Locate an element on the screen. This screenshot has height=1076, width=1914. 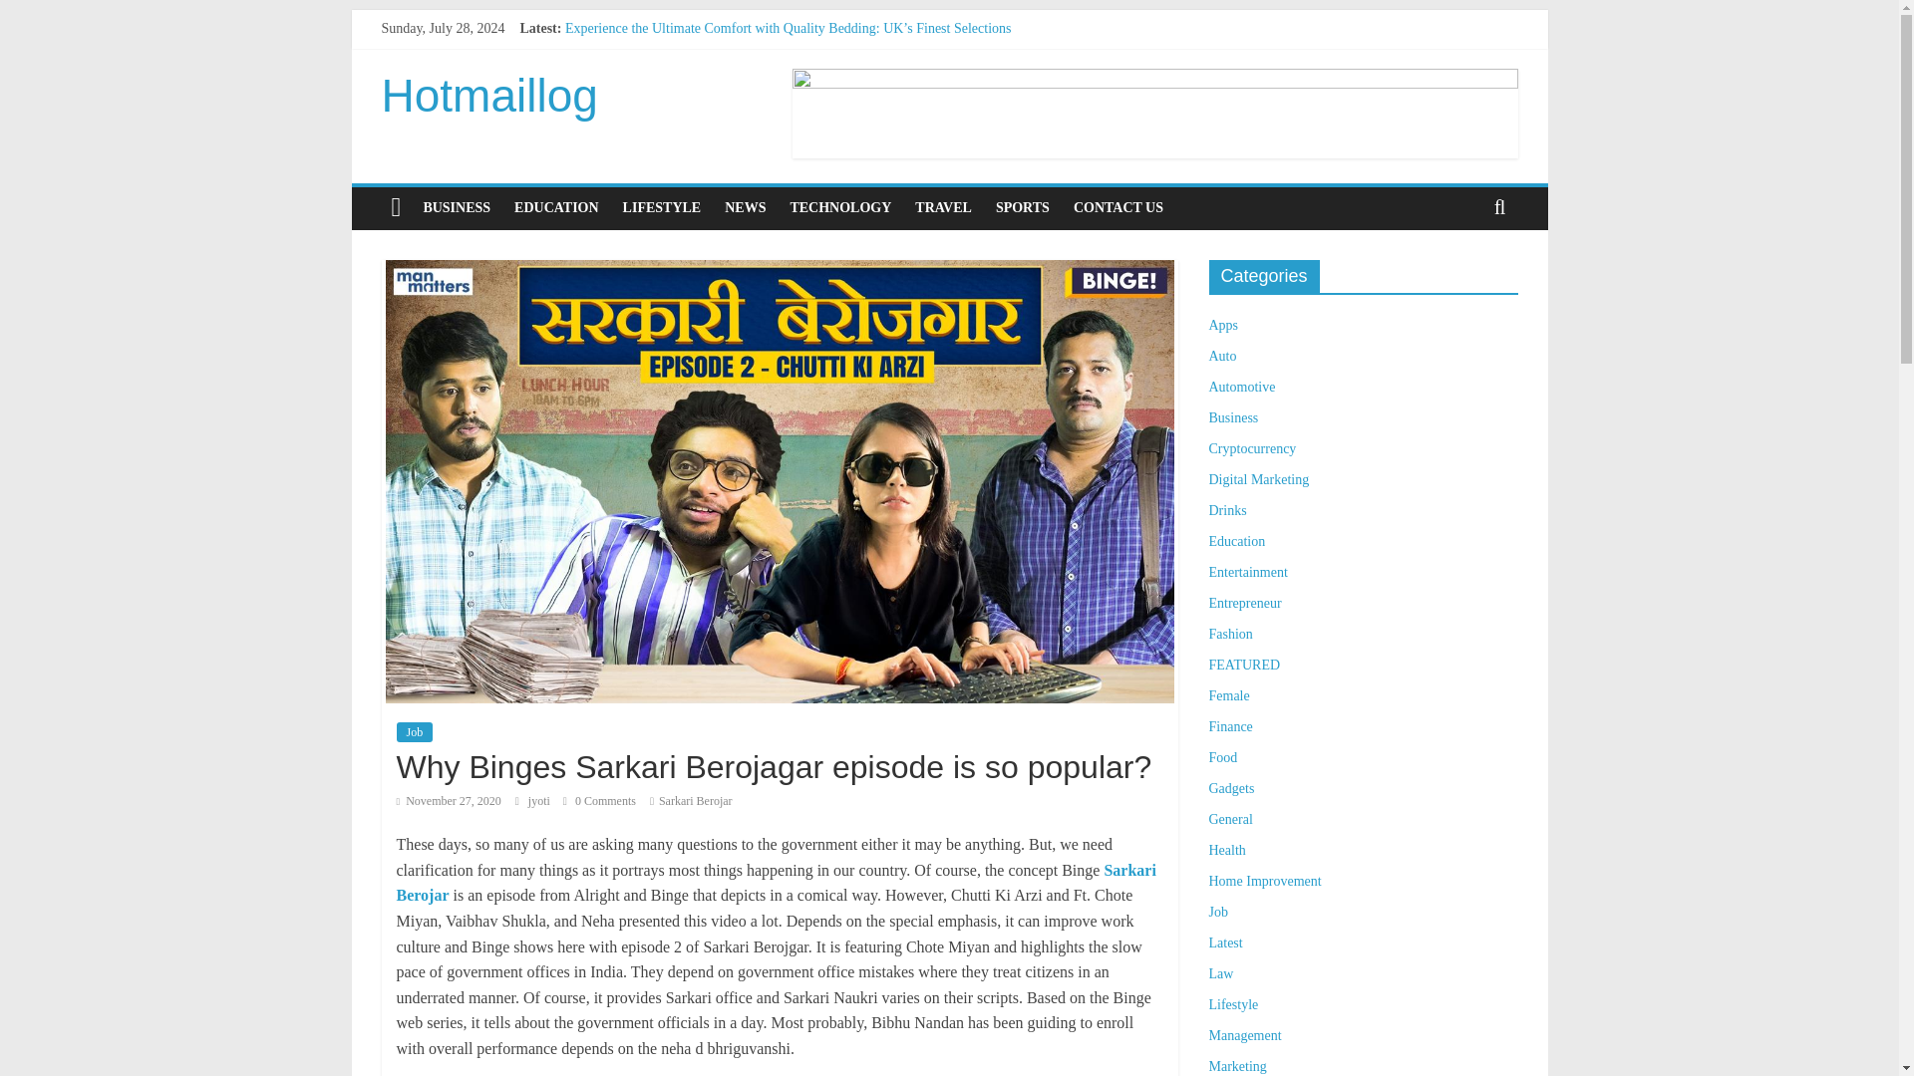
TECHNOLOGY is located at coordinates (839, 207).